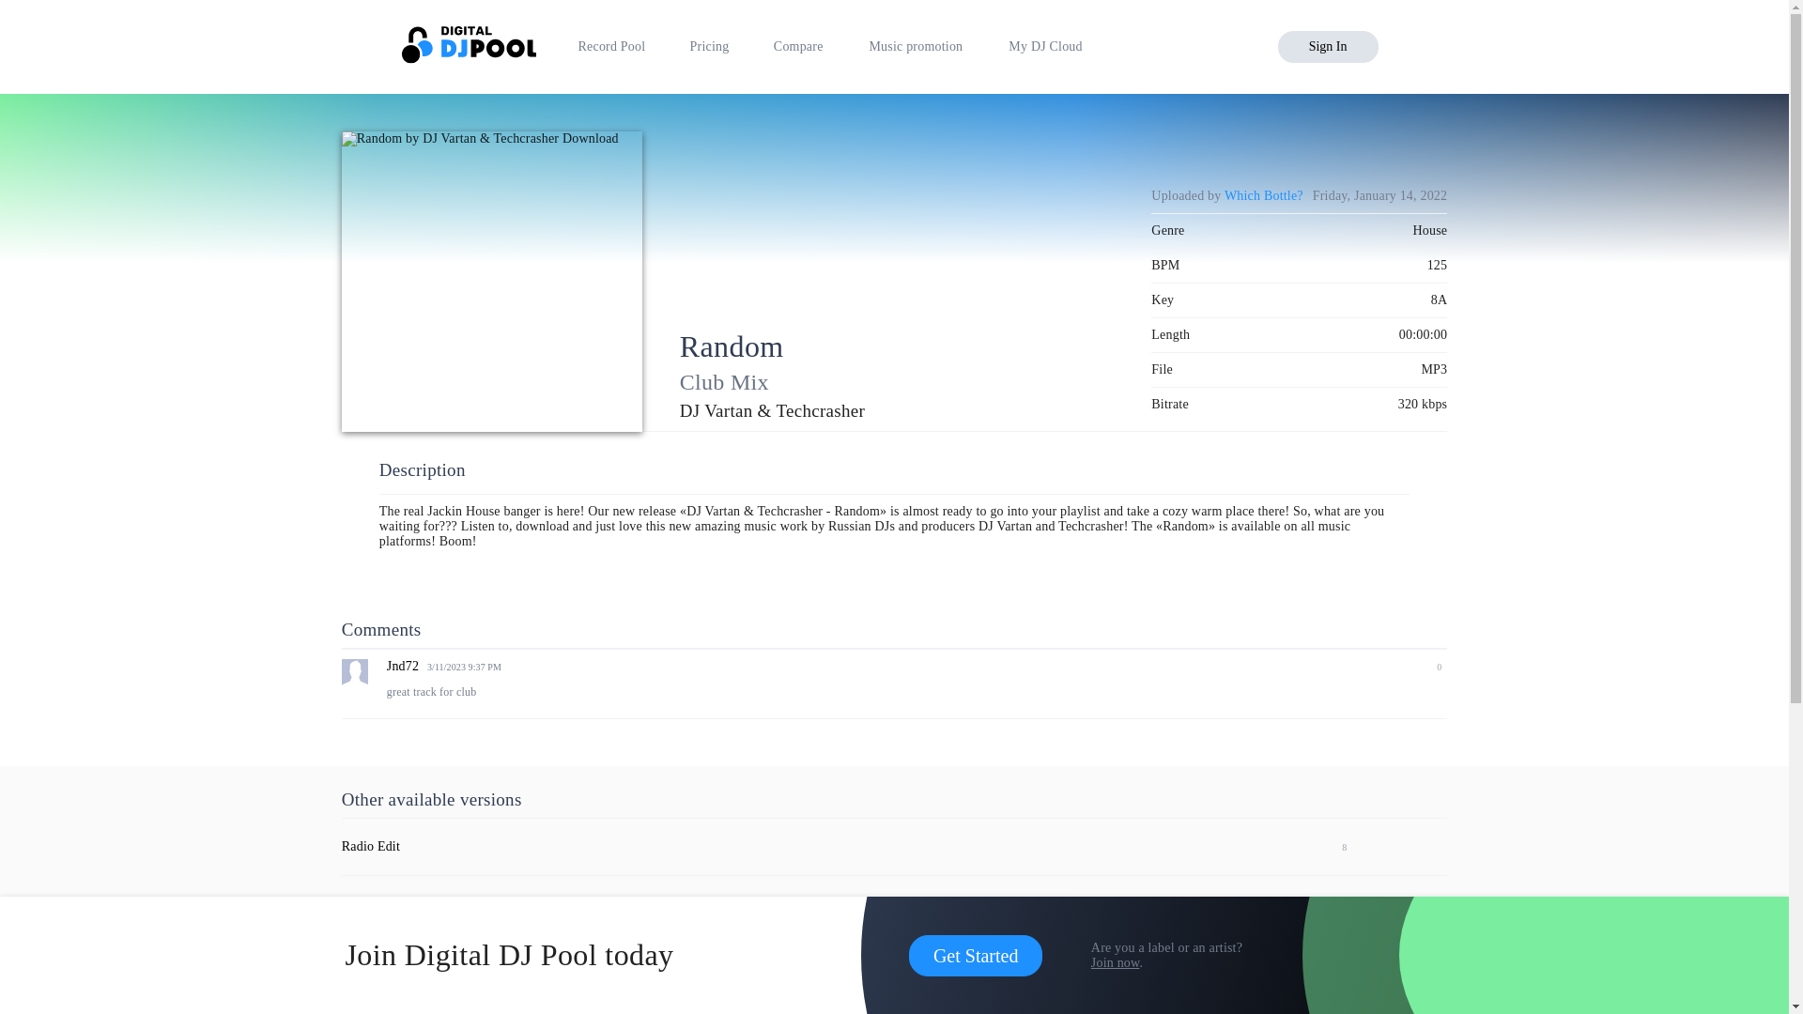  What do you see at coordinates (798, 47) in the screenshot?
I see `Compare` at bounding box center [798, 47].